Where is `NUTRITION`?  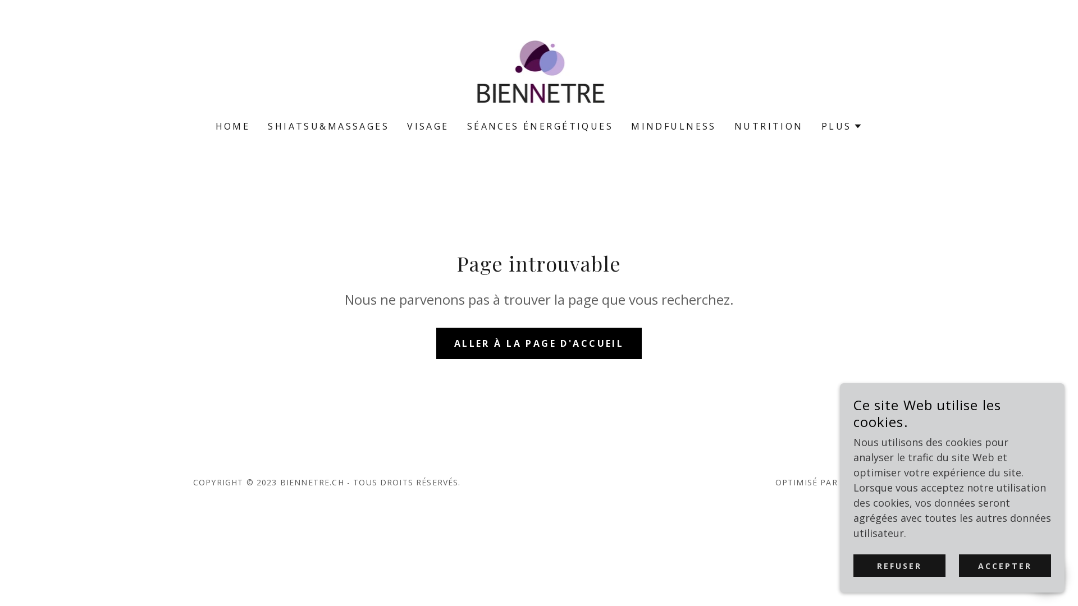
NUTRITION is located at coordinates (769, 126).